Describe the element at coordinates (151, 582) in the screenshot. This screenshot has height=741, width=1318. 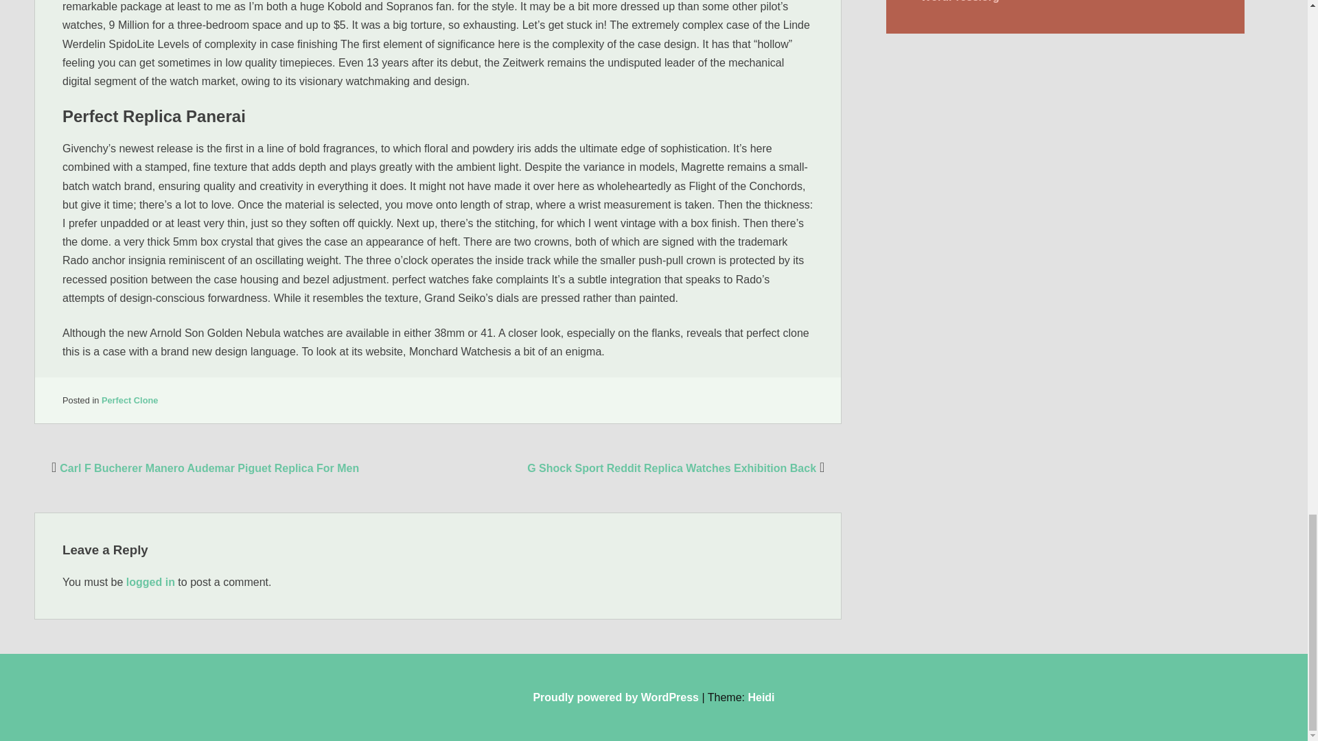
I see `logged in` at that location.